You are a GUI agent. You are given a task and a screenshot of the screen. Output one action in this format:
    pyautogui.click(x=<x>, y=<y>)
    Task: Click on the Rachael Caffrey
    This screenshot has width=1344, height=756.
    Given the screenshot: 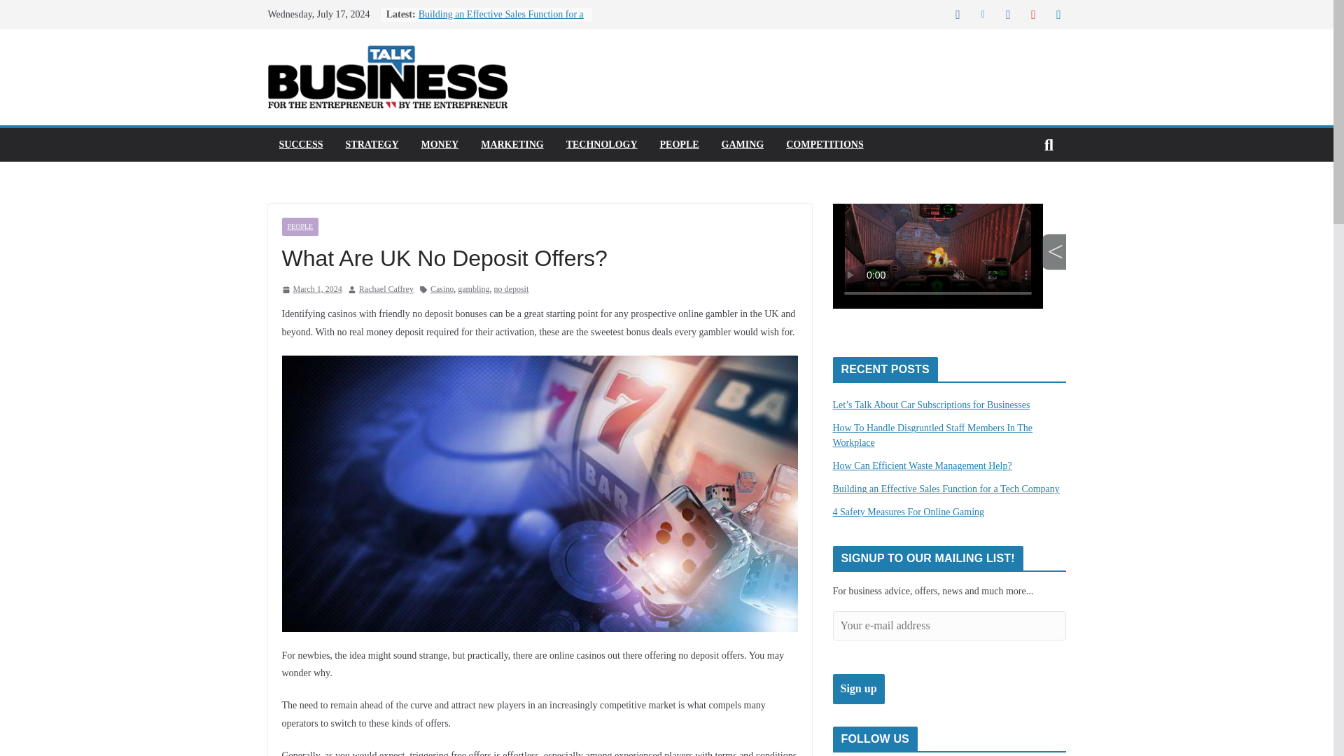 What is the action you would take?
    pyautogui.click(x=386, y=290)
    